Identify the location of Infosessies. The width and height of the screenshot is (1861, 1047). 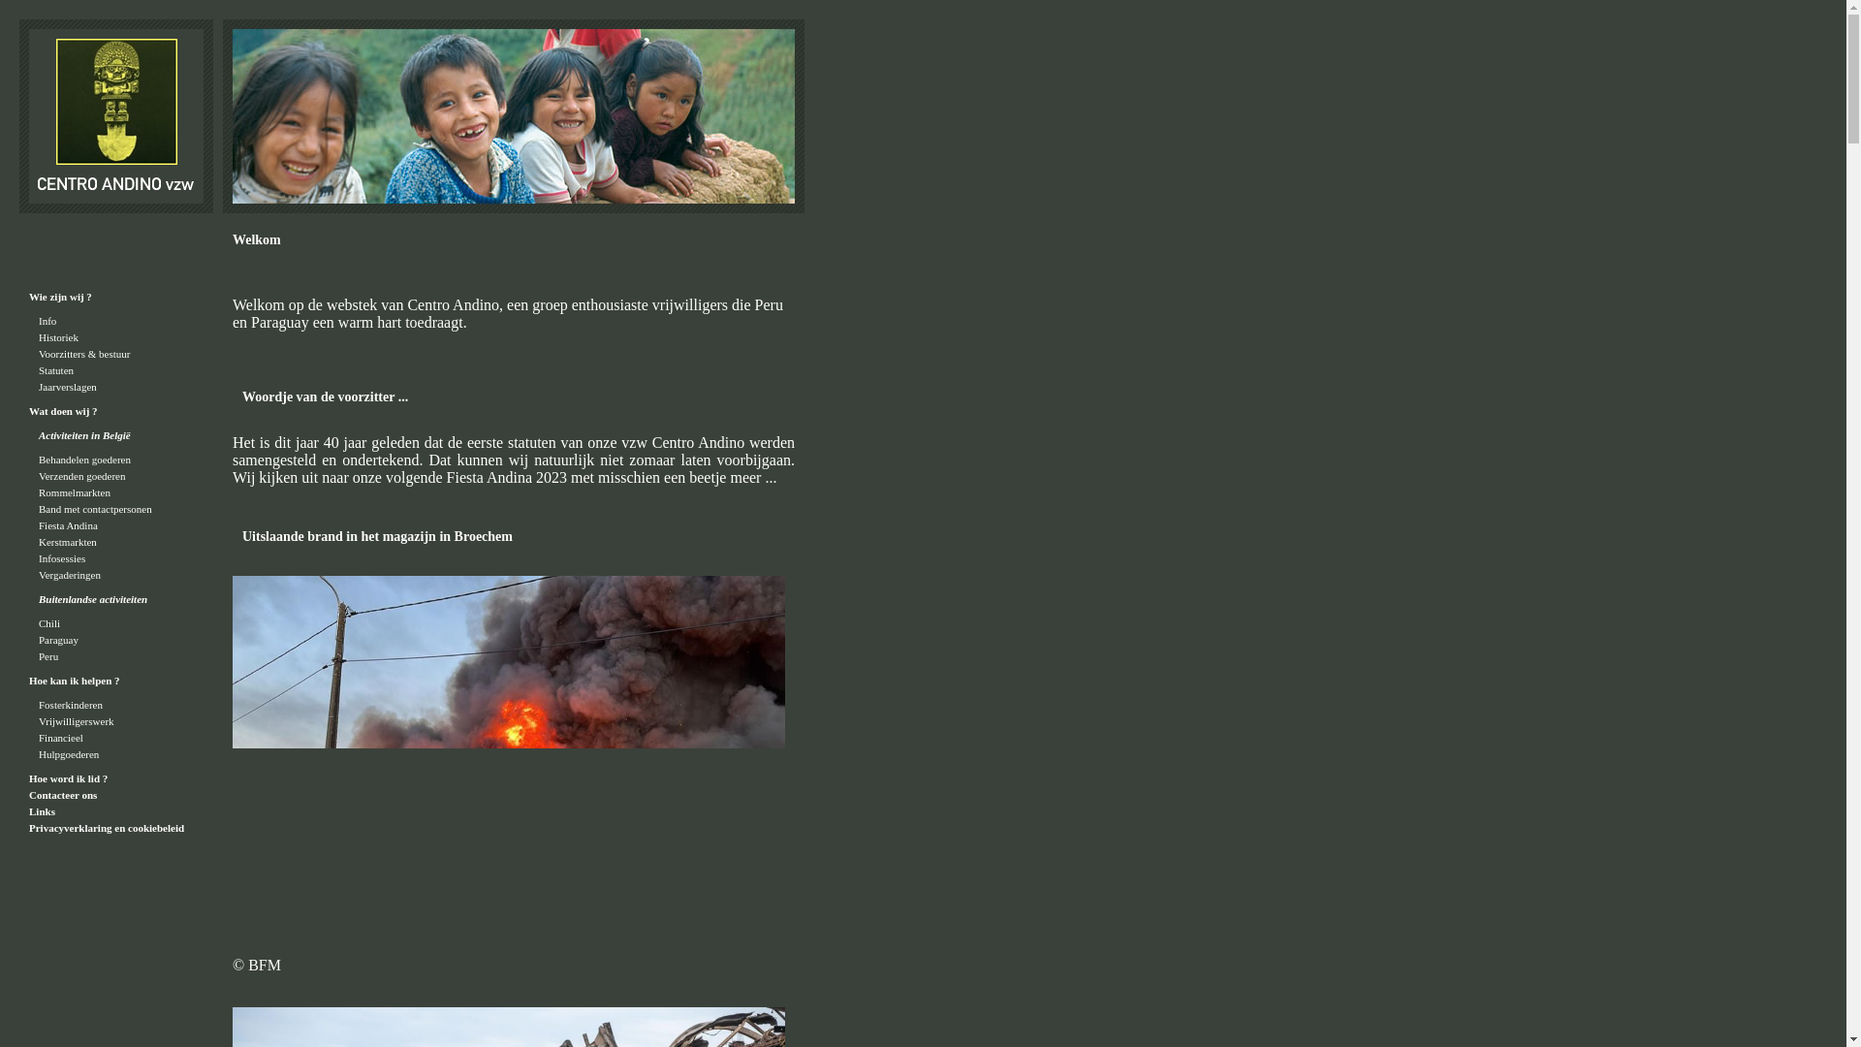
(62, 558).